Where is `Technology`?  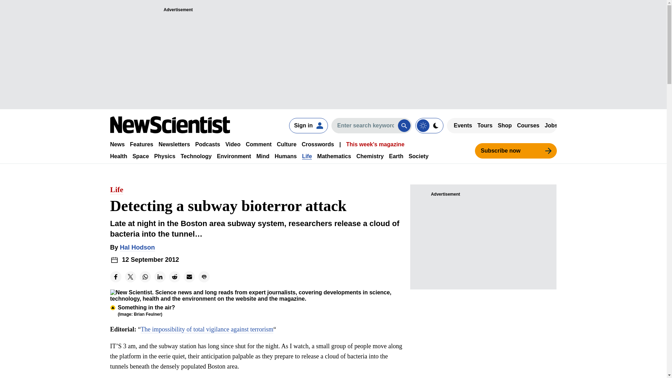
Technology is located at coordinates (196, 156).